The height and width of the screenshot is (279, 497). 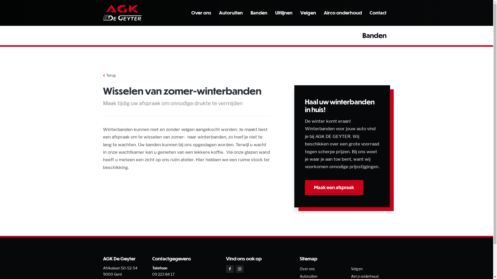 I want to click on Maak een afspraak, so click(x=334, y=188).